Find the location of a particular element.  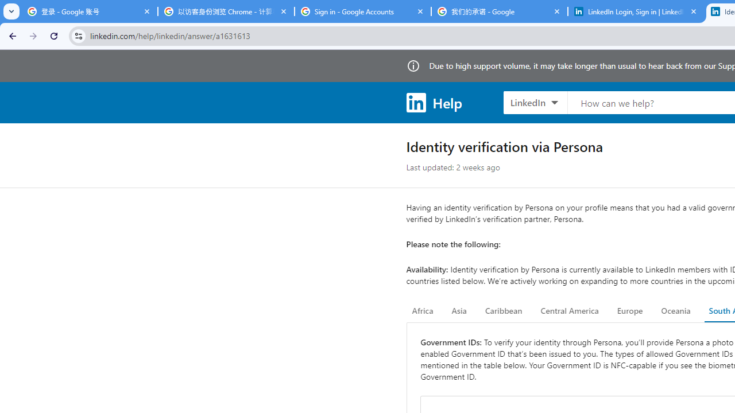

Central America is located at coordinates (570, 311).